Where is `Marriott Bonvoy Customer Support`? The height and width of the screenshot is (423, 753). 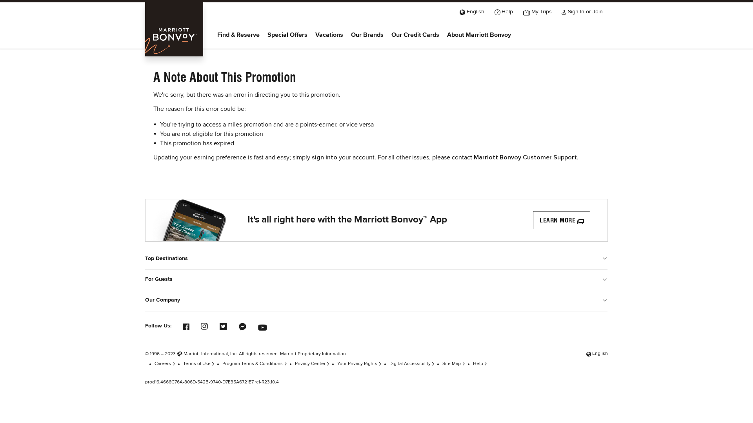 Marriott Bonvoy Customer Support is located at coordinates (526, 157).